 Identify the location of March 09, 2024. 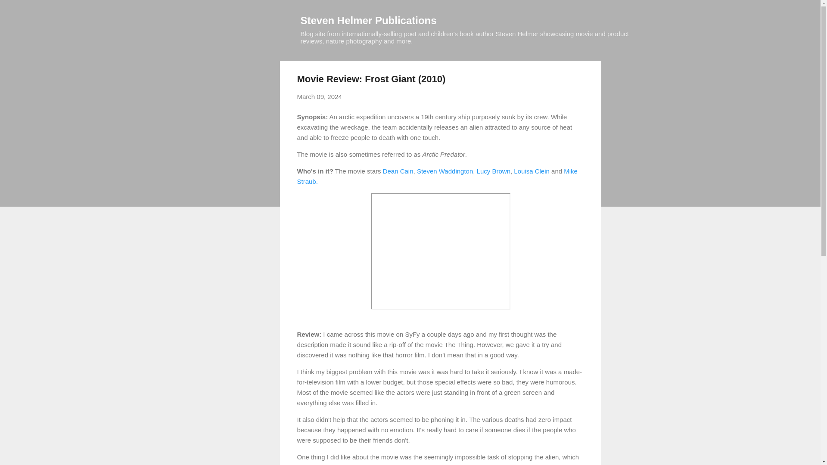
(320, 96).